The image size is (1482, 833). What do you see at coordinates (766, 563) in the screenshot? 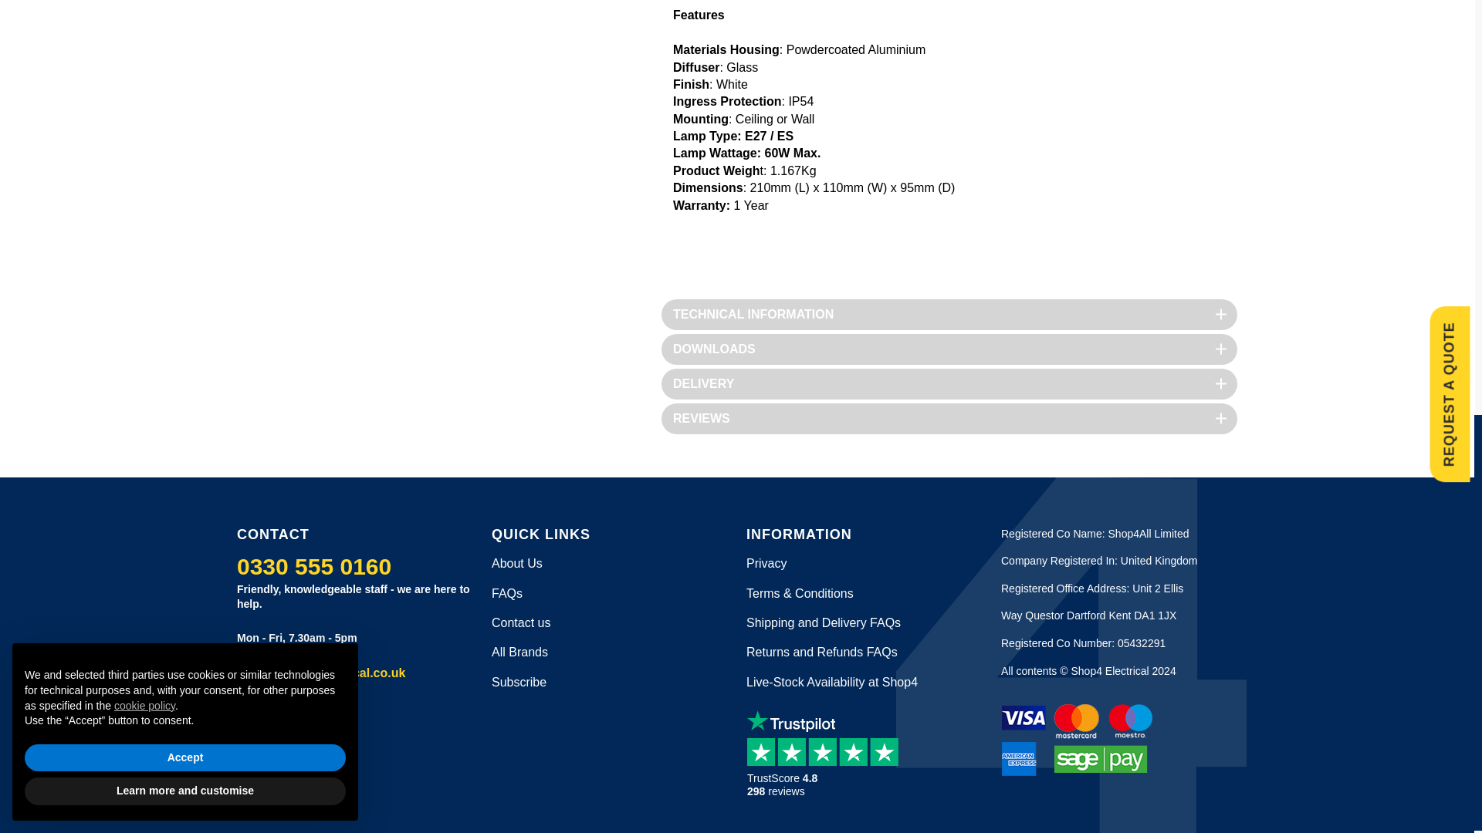
I see `Legal notice` at bounding box center [766, 563].